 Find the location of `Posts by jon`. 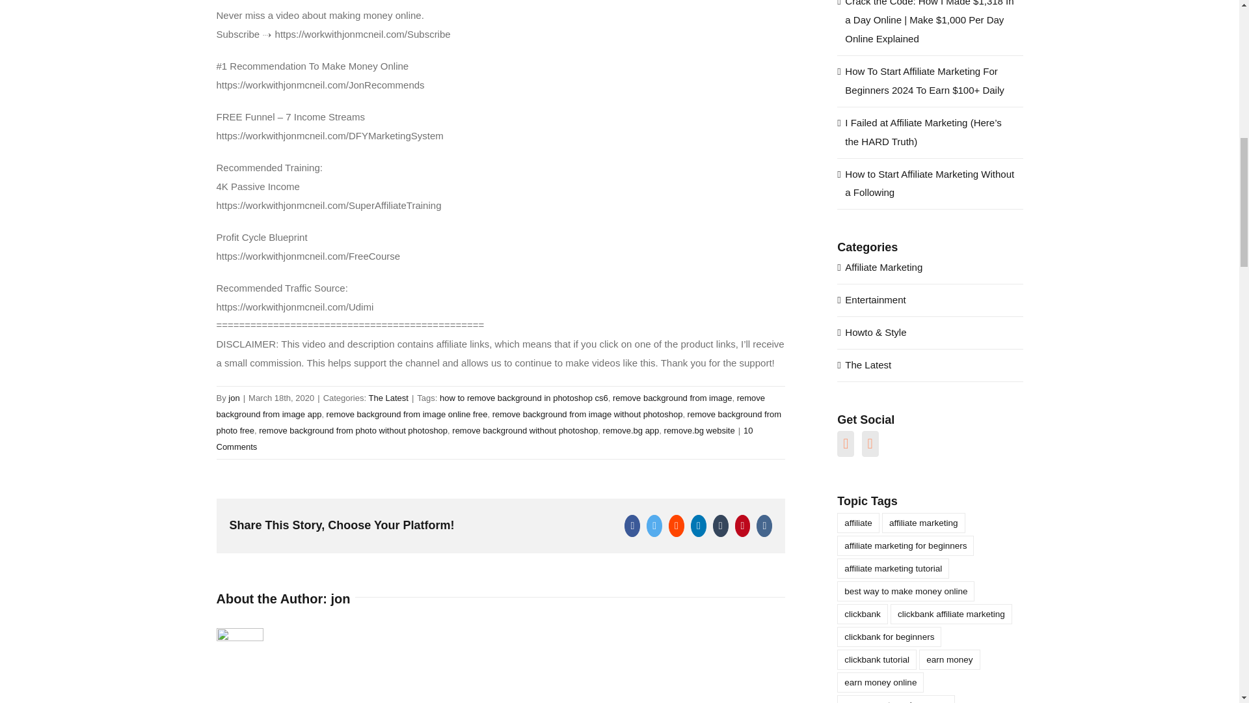

Posts by jon is located at coordinates (340, 599).